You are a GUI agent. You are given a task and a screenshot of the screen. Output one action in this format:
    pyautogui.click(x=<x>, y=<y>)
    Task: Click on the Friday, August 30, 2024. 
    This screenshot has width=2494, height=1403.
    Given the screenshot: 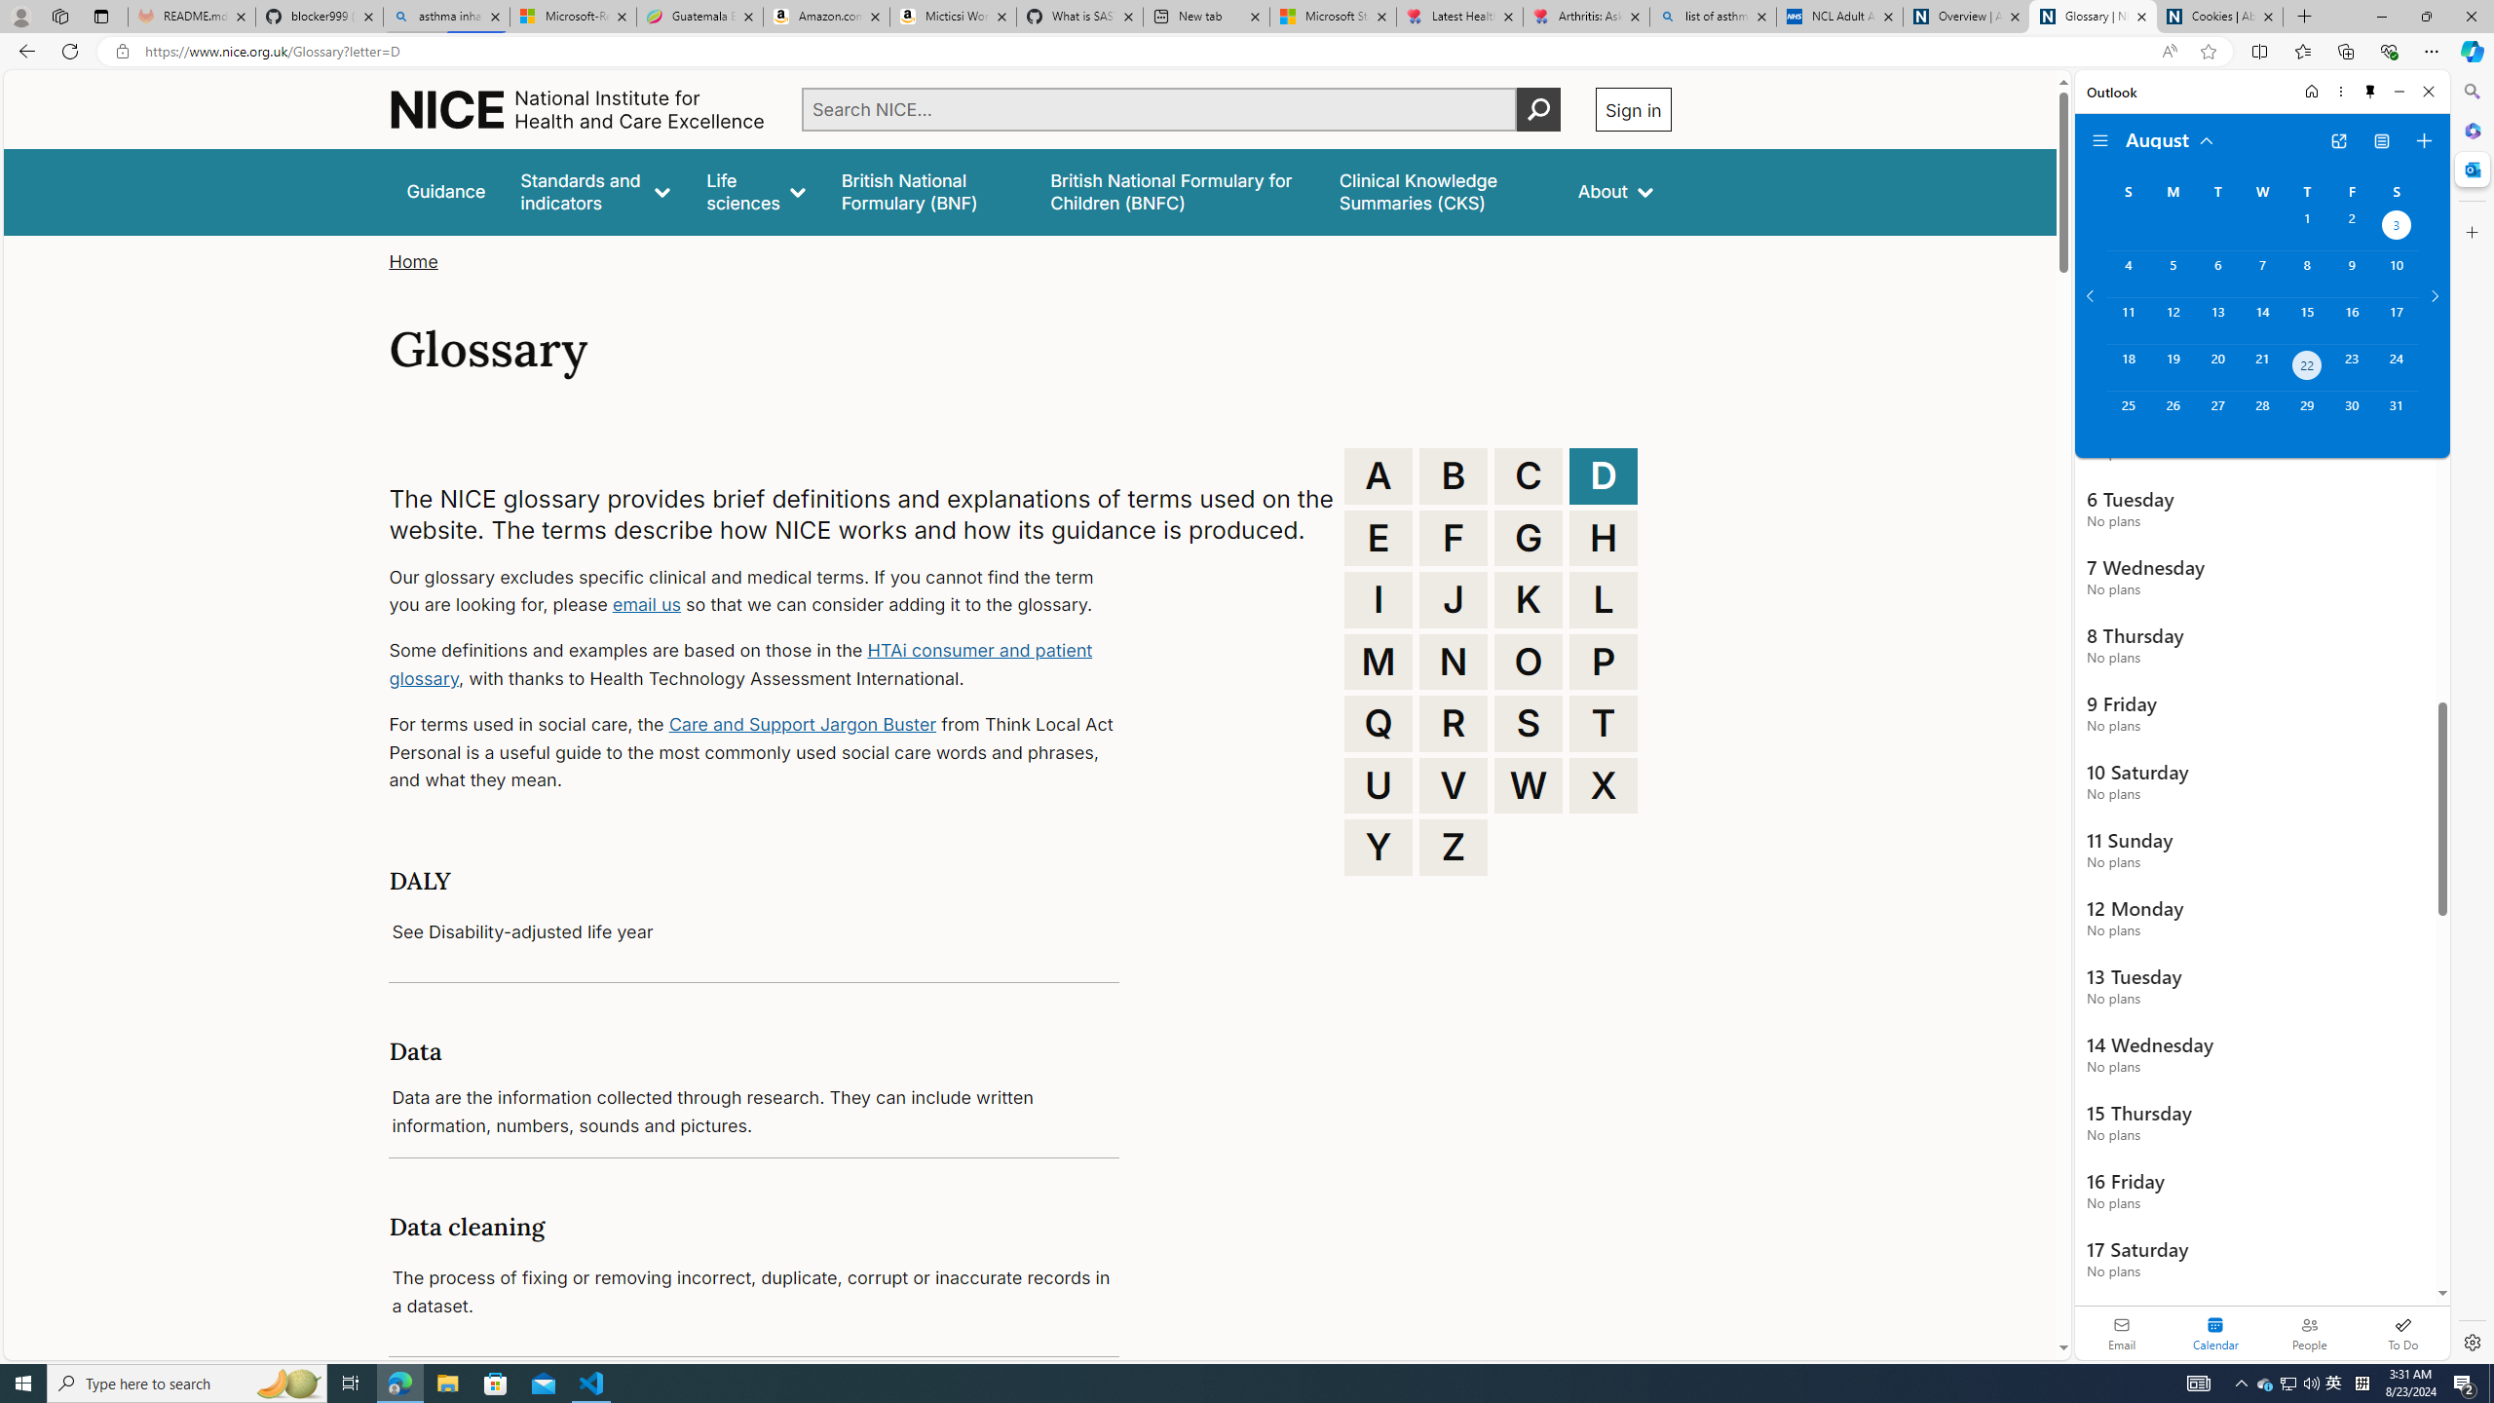 What is the action you would take?
    pyautogui.click(x=2352, y=414)
    